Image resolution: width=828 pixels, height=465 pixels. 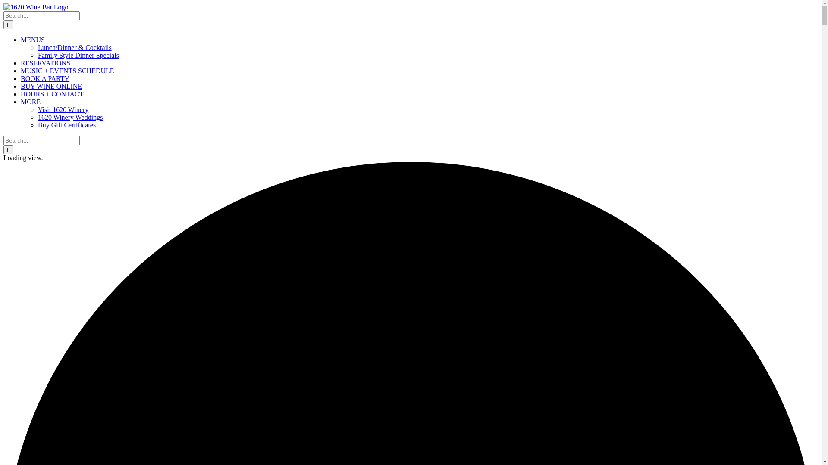 What do you see at coordinates (51, 86) in the screenshot?
I see `BUY WINE ONLINE` at bounding box center [51, 86].